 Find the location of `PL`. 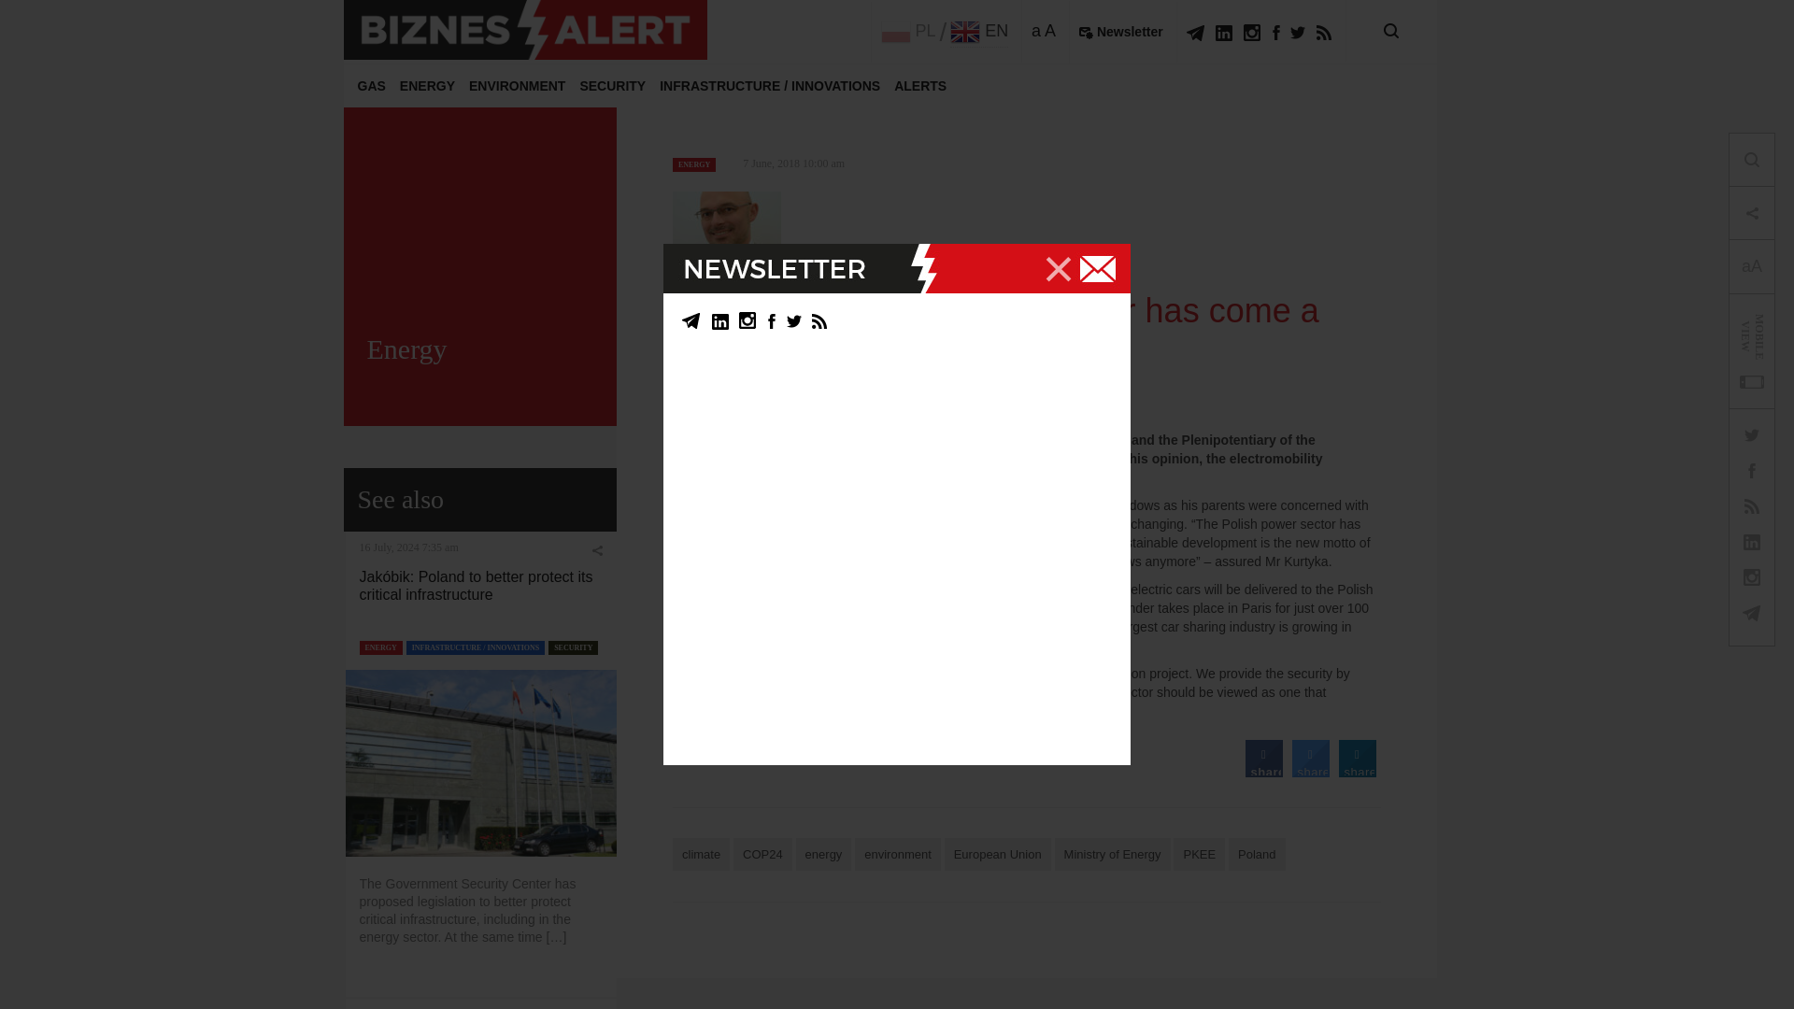

PL is located at coordinates (908, 32).